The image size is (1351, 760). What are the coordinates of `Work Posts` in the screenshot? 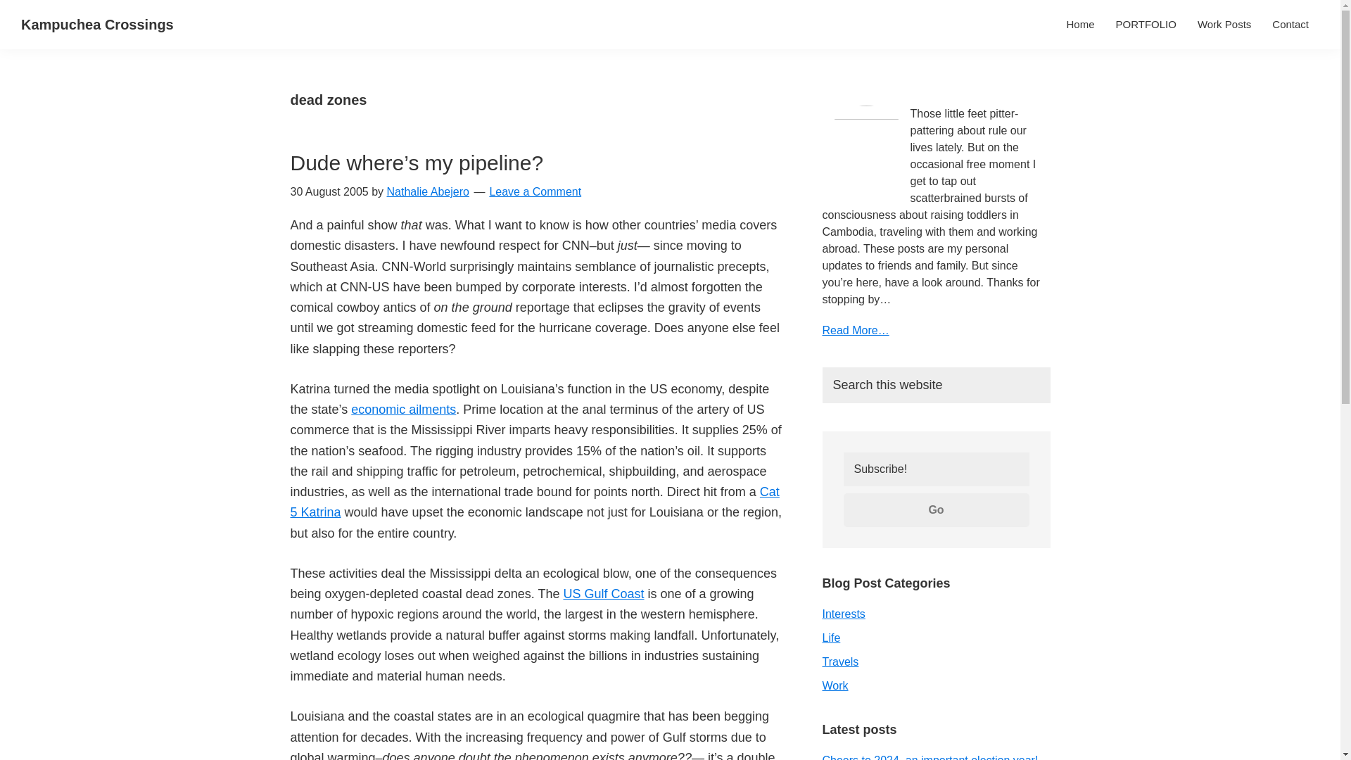 It's located at (1224, 24).